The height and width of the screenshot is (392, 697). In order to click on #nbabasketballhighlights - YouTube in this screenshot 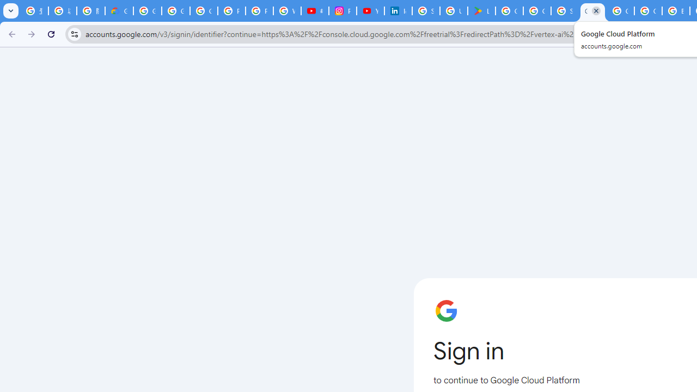, I will do `click(315, 11)`.